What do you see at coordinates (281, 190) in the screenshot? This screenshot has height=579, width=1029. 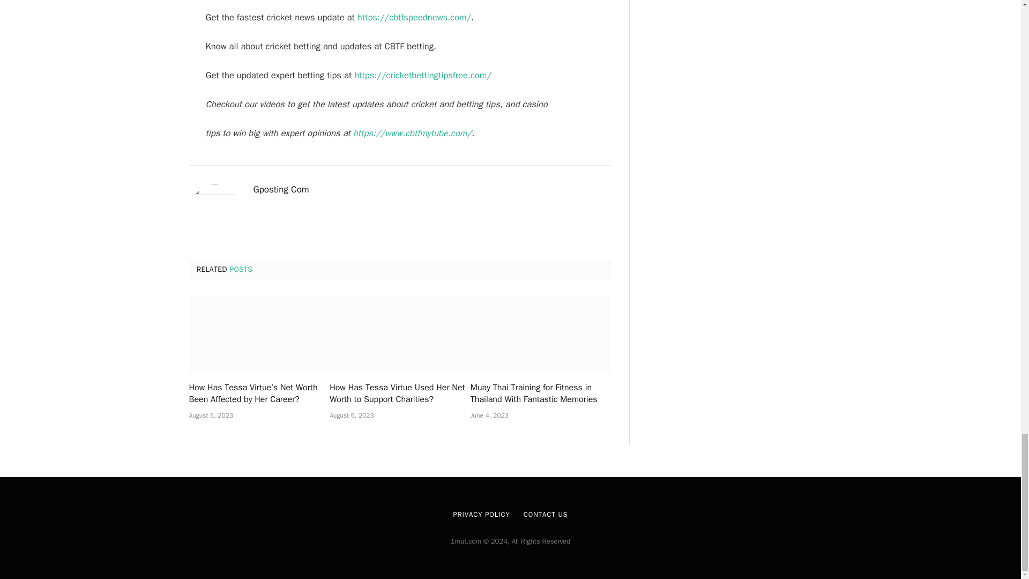 I see `Posts by Gposting Com` at bounding box center [281, 190].